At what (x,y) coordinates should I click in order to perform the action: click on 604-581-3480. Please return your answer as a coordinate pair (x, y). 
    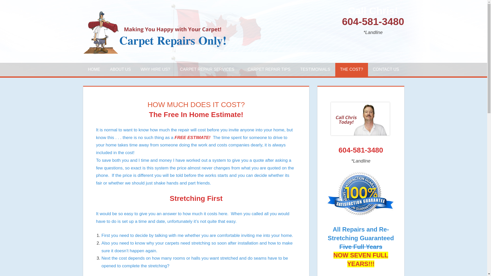
    Looking at the image, I should click on (373, 21).